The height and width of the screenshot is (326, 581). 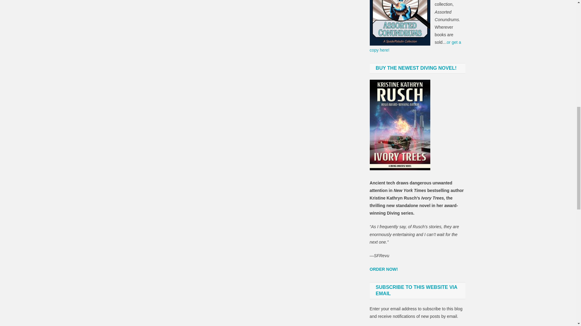 What do you see at coordinates (415, 46) in the screenshot?
I see `or get a copy here!` at bounding box center [415, 46].